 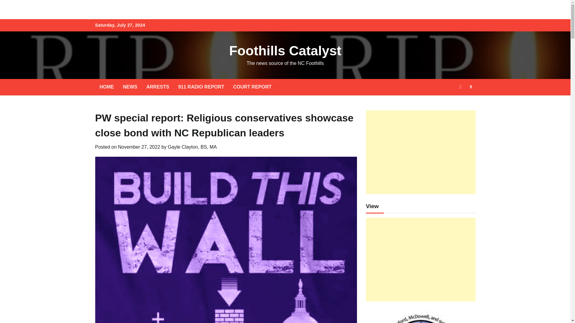 I want to click on Foothills Catalyst, so click(x=285, y=51).